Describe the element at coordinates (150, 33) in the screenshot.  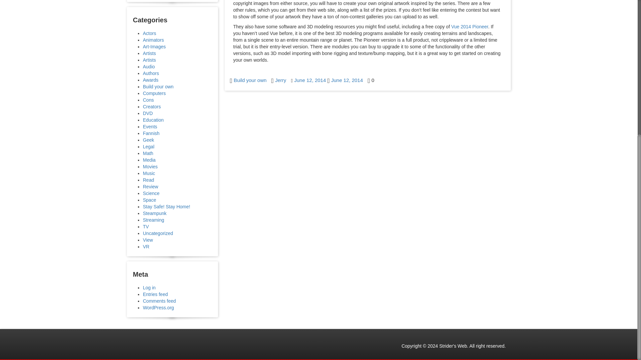
I see `Actors` at that location.